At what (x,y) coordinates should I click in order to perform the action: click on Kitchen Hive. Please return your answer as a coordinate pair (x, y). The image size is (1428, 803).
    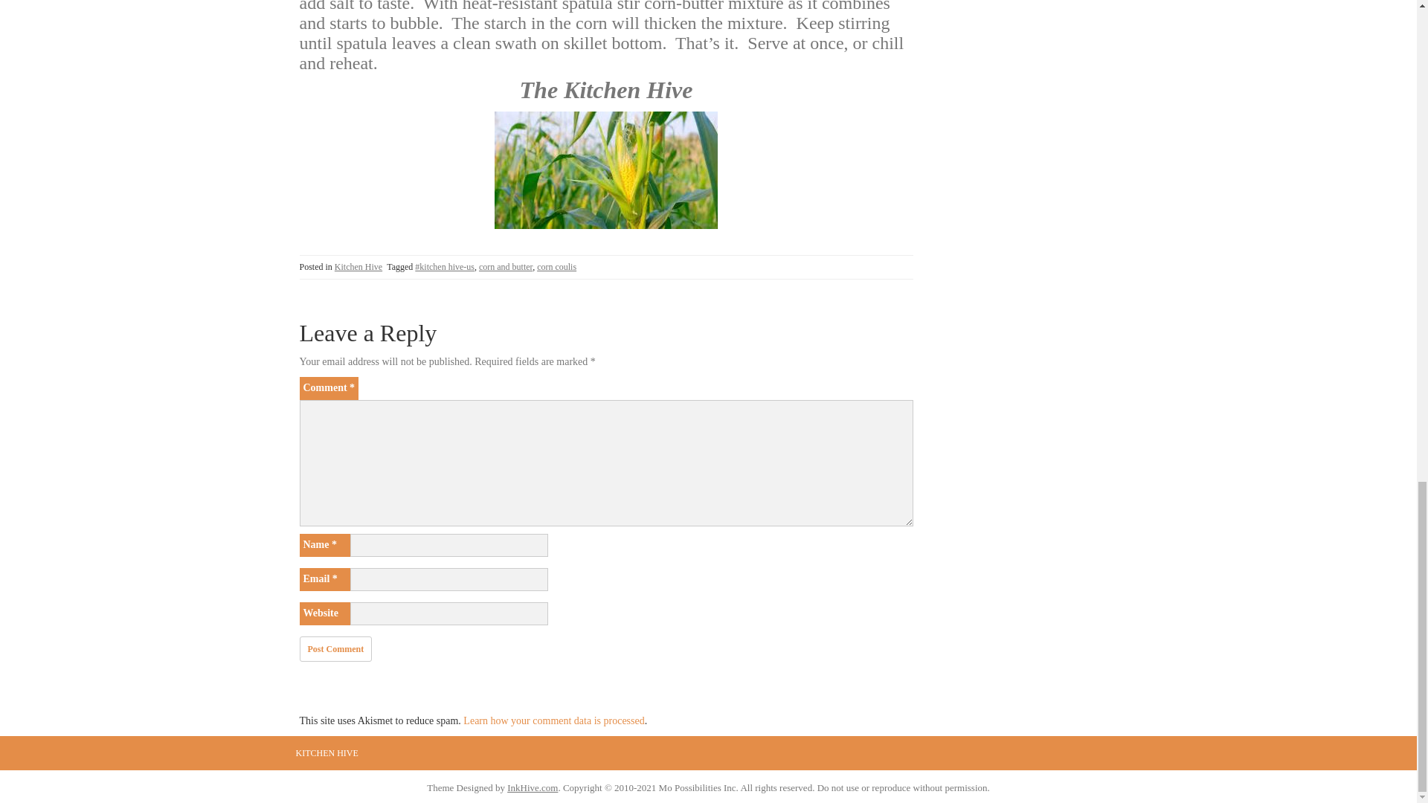
    Looking at the image, I should click on (358, 267).